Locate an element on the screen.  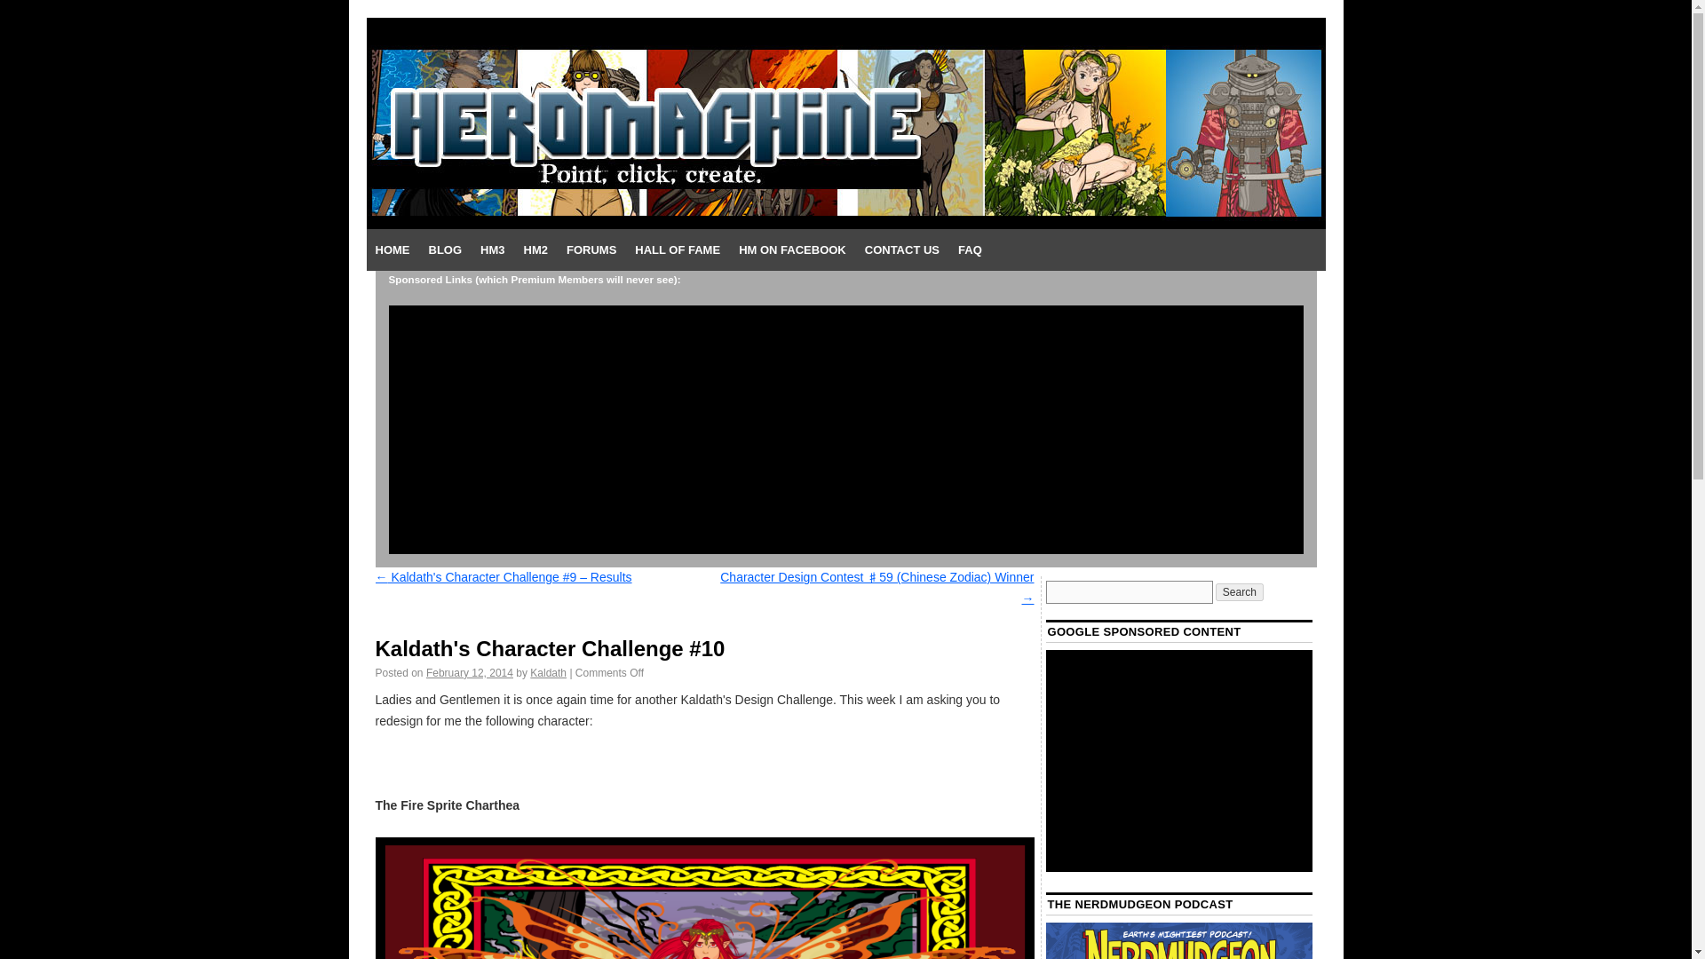
View all posts by Kaldath is located at coordinates (548, 672).